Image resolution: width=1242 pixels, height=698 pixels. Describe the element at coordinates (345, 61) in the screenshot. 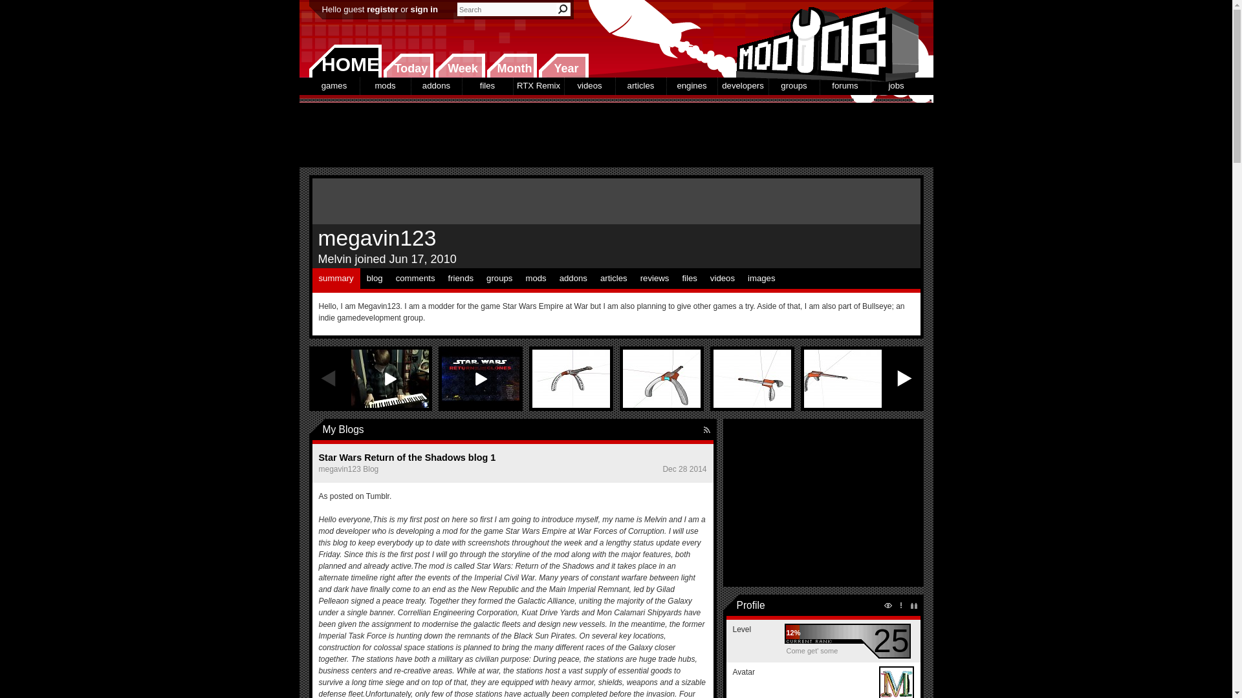

I see `HOME` at that location.